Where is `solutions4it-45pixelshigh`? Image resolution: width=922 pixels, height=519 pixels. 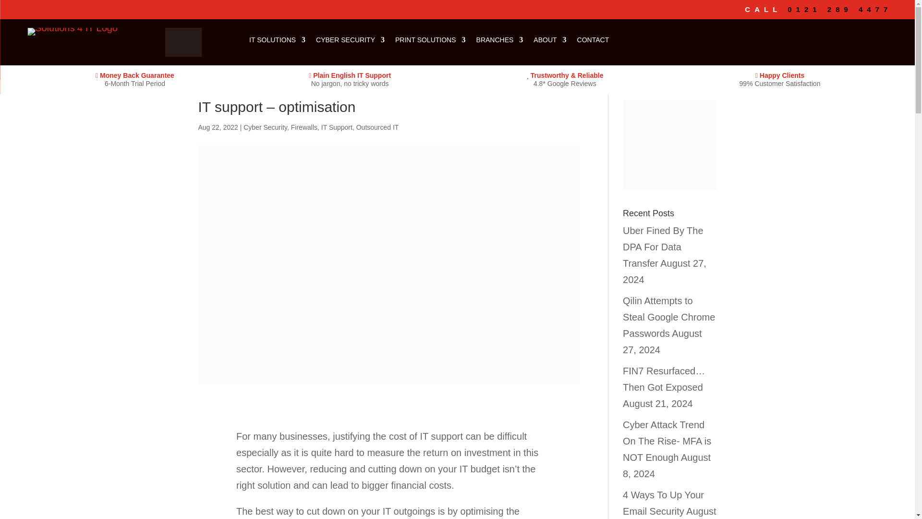 solutions4it-45pixelshigh is located at coordinates (82, 38).